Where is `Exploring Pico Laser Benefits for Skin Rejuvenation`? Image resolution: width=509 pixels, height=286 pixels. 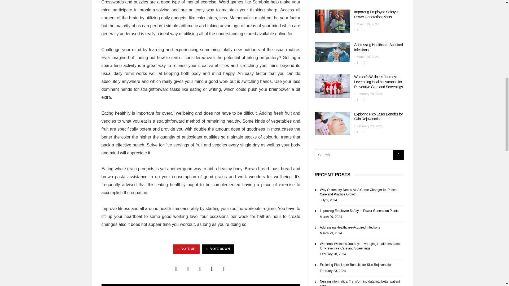 Exploring Pico Laser Benefits for Skin Rejuvenation is located at coordinates (378, 117).